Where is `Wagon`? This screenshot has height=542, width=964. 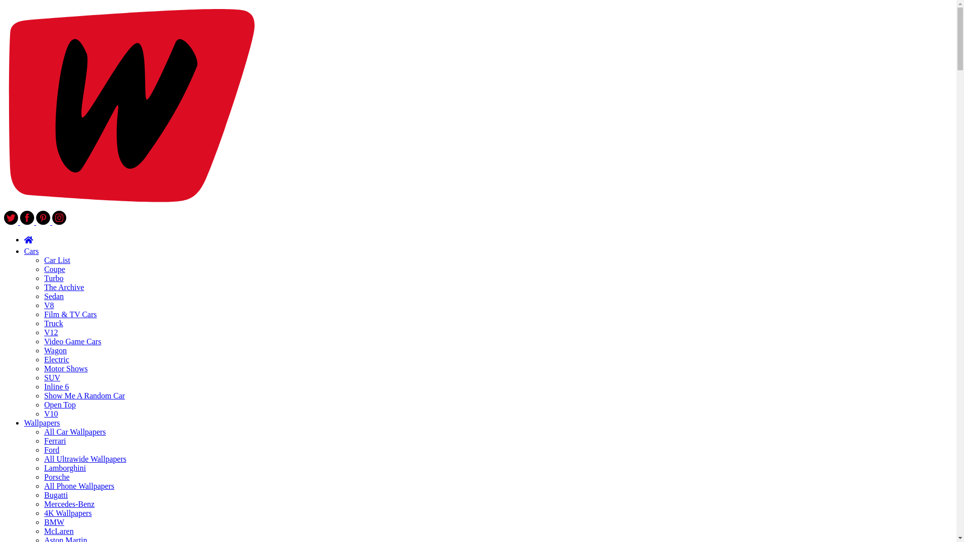
Wagon is located at coordinates (55, 350).